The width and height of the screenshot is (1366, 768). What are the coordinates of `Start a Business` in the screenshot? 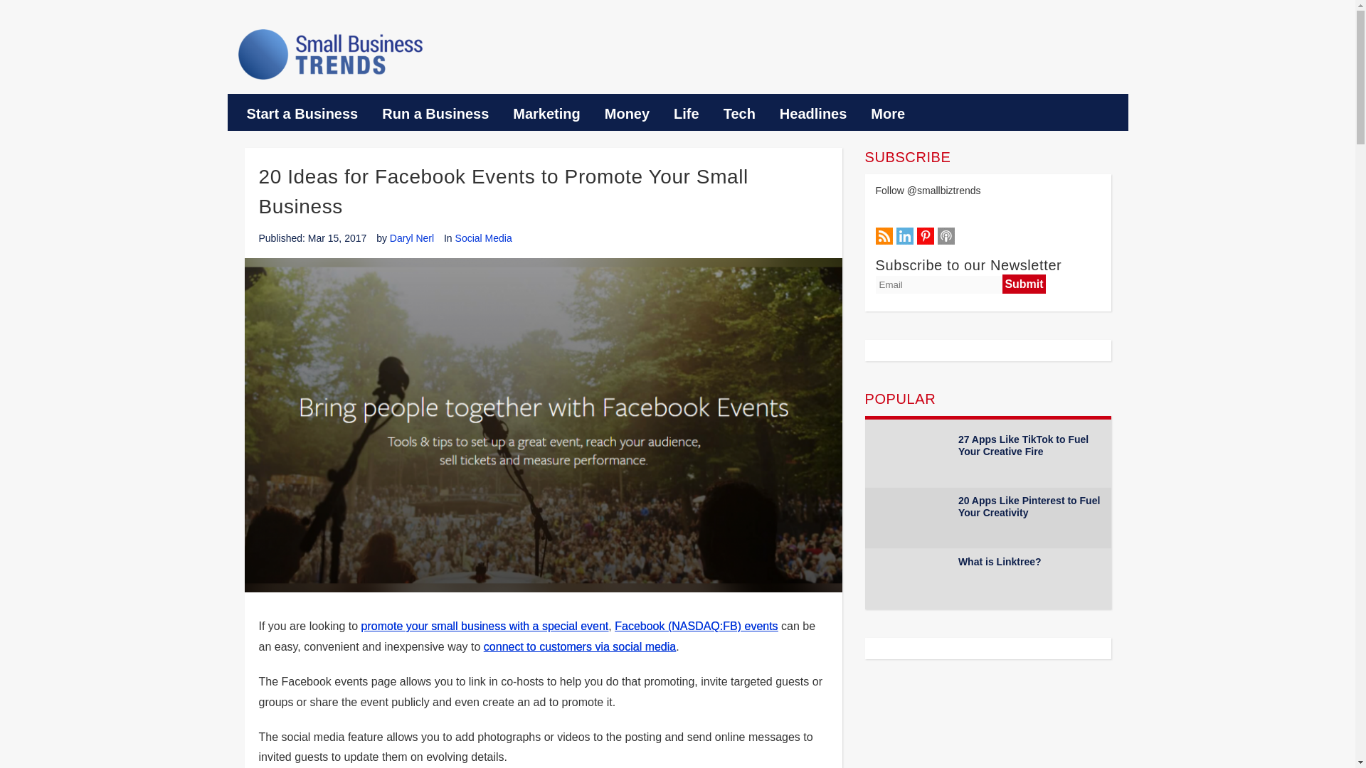 It's located at (302, 114).